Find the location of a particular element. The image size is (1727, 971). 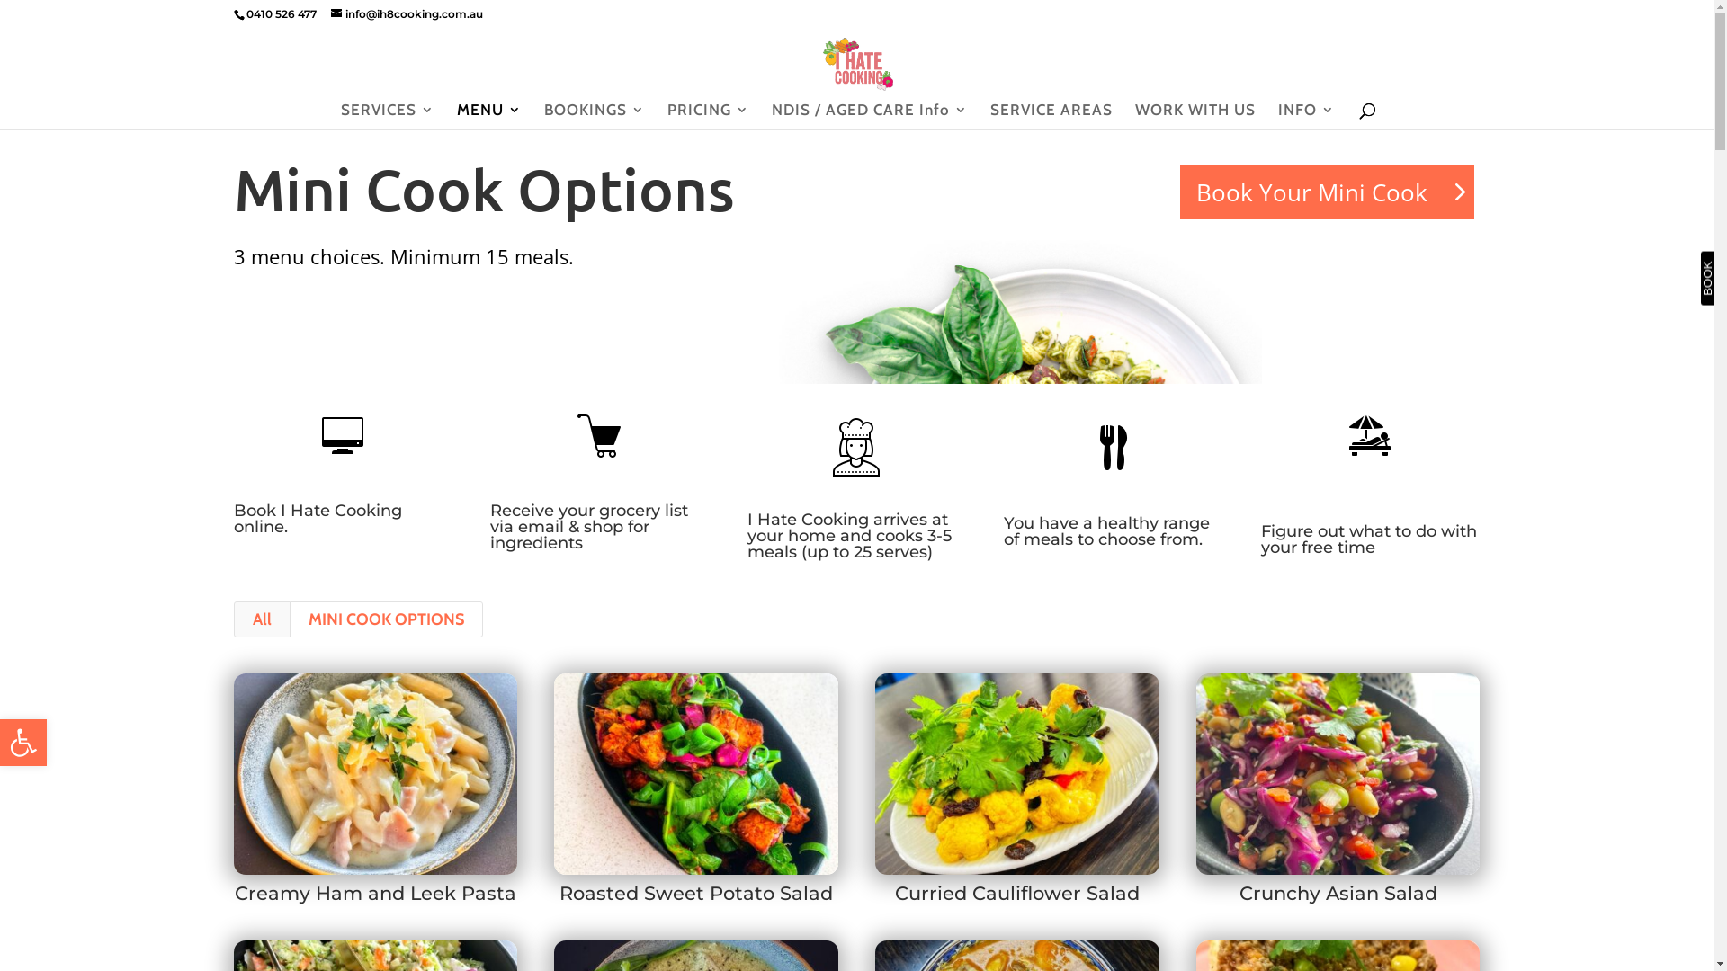

All is located at coordinates (263, 619).